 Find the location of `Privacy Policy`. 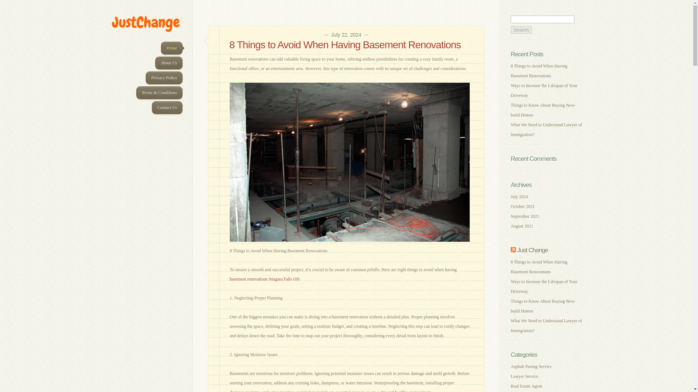

Privacy Policy is located at coordinates (164, 78).